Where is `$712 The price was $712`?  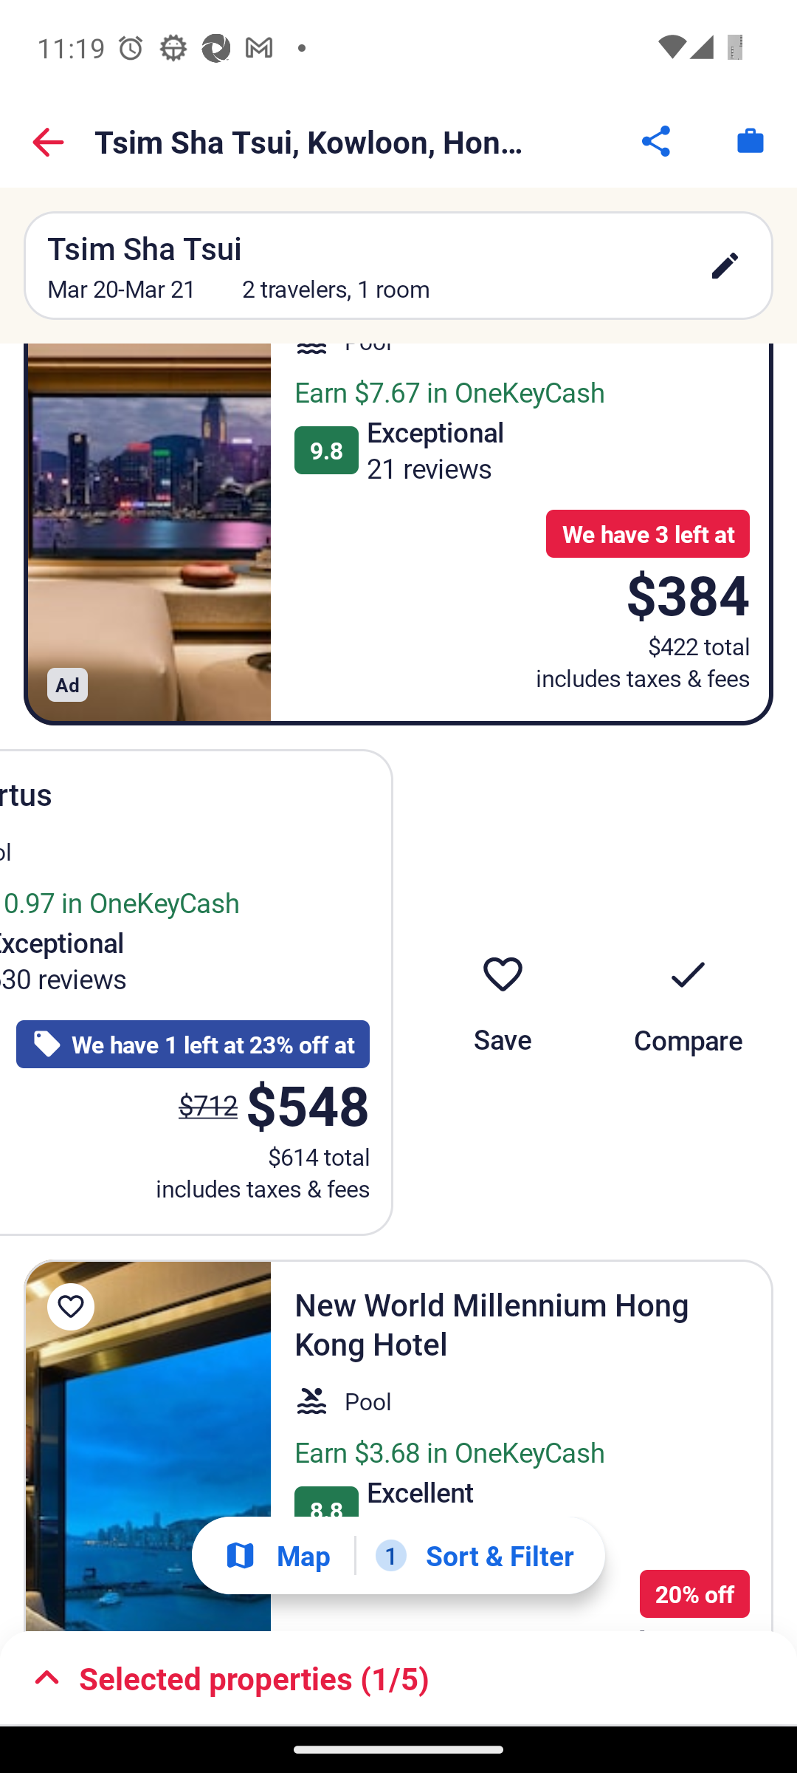 $712 The price was $712 is located at coordinates (208, 1105).